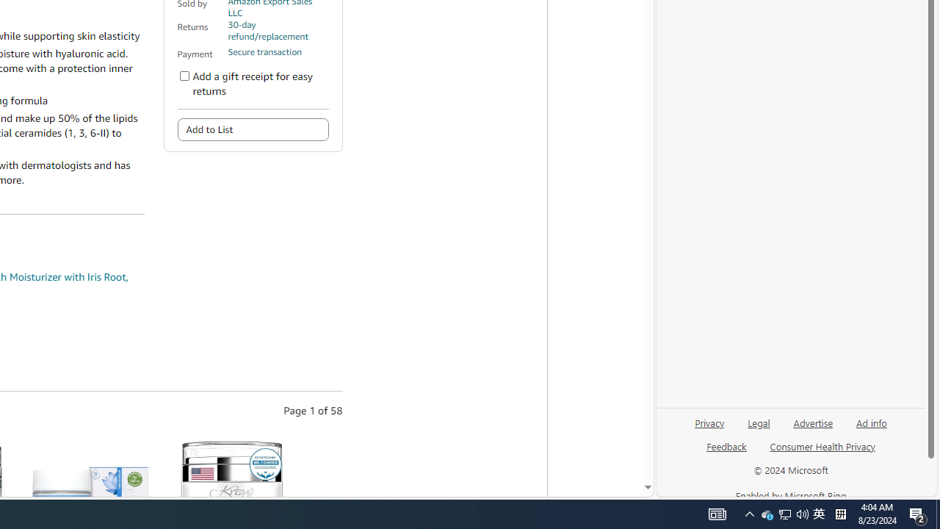  What do you see at coordinates (253, 129) in the screenshot?
I see `Add to List` at bounding box center [253, 129].